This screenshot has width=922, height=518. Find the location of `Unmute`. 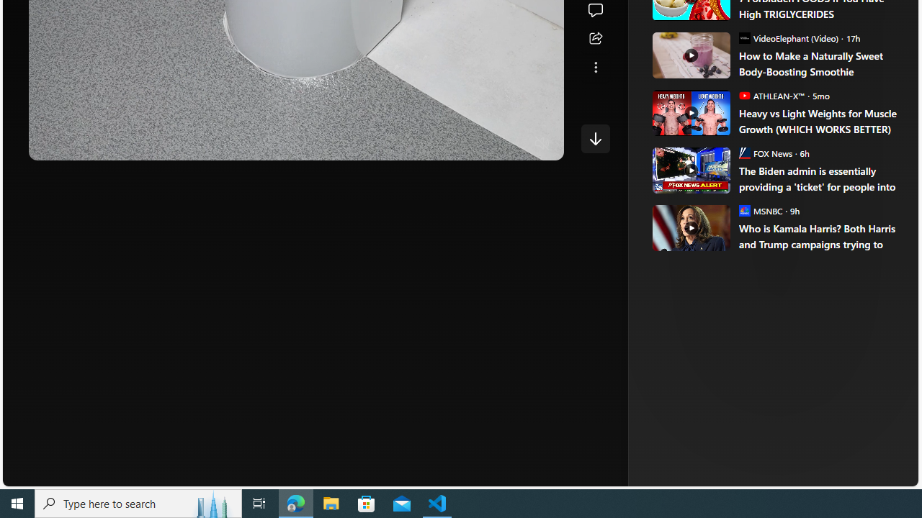

Unmute is located at coordinates (542, 144).